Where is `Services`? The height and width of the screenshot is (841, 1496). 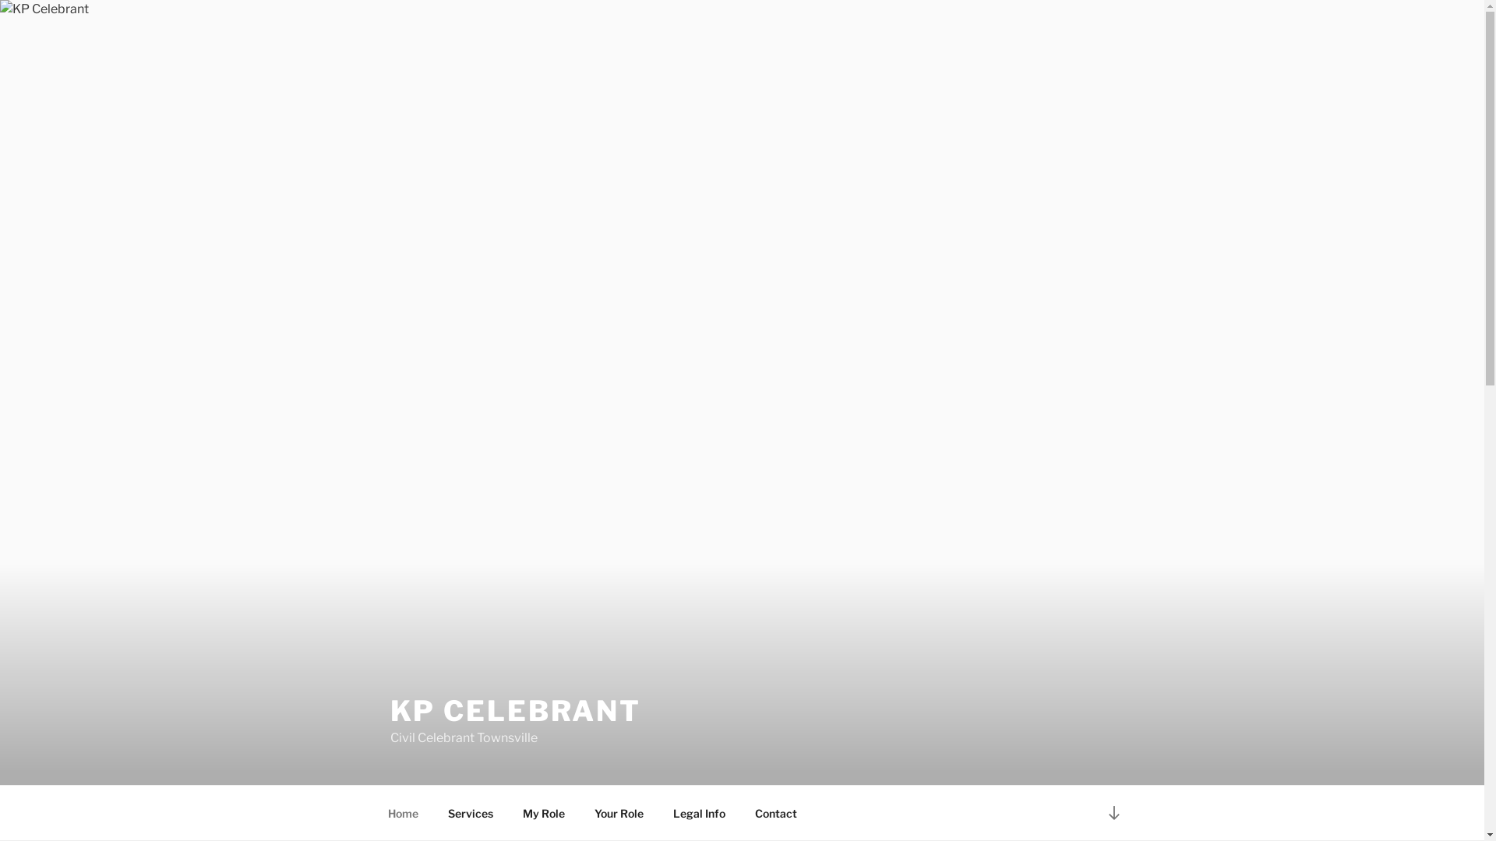 Services is located at coordinates (471, 813).